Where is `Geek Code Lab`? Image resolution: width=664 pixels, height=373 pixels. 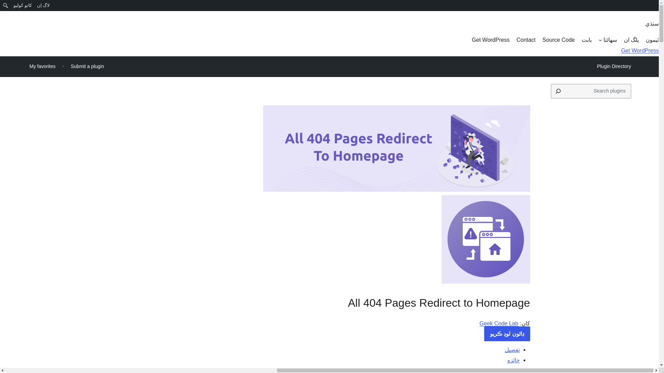 Geek Code Lab is located at coordinates (499, 323).